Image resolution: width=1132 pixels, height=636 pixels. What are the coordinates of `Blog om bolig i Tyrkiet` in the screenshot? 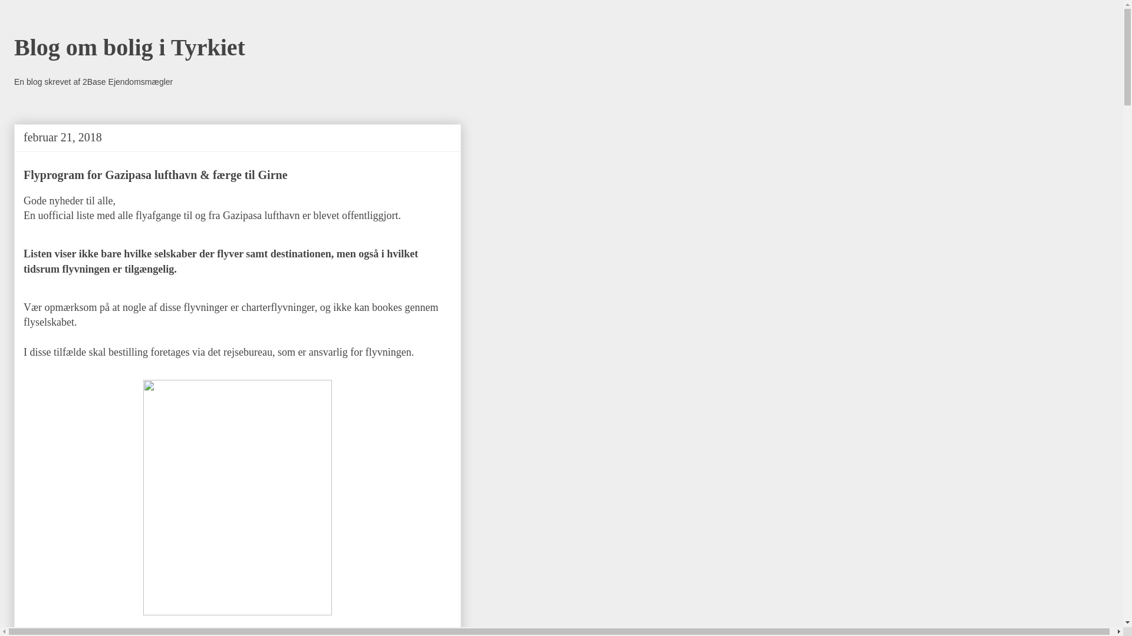 It's located at (130, 47).